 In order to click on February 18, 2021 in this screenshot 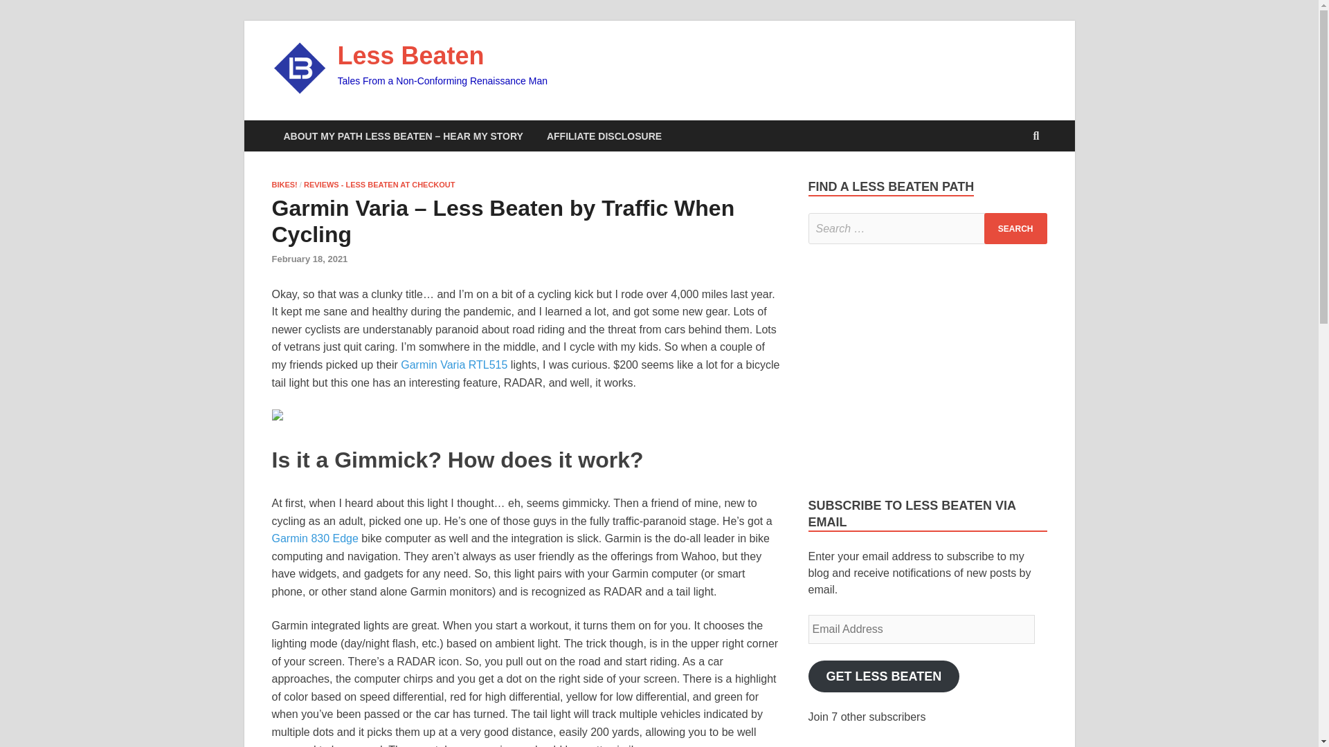, I will do `click(309, 259)`.